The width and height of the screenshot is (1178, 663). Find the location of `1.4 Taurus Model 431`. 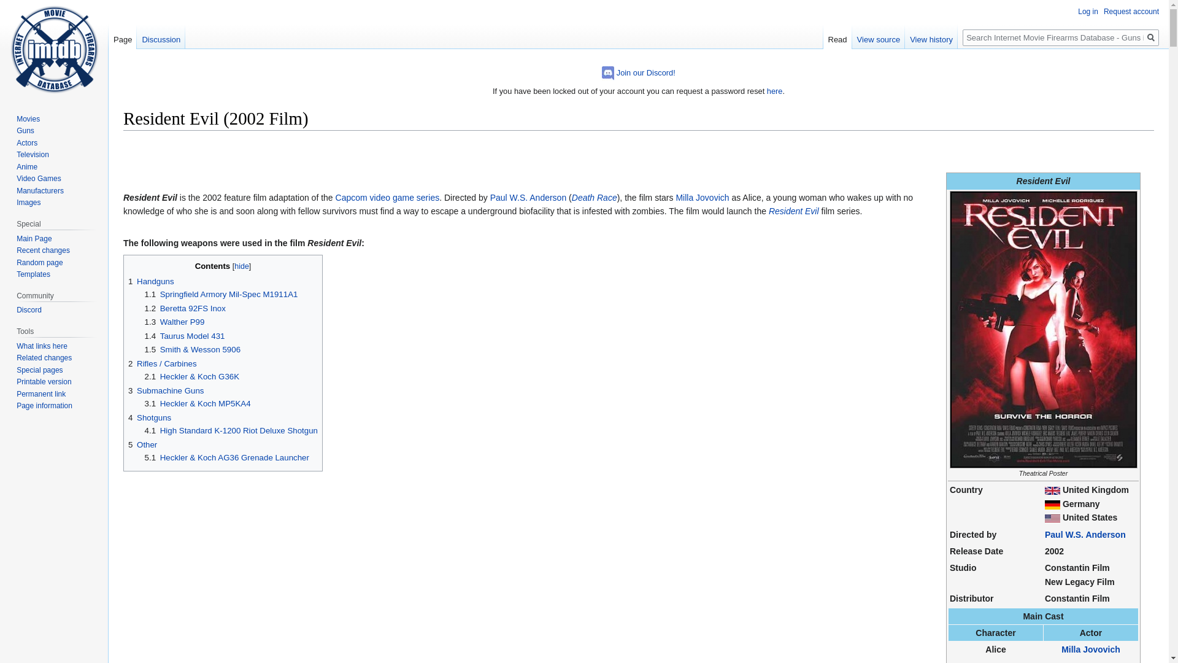

1.4 Taurus Model 431 is located at coordinates (185, 336).